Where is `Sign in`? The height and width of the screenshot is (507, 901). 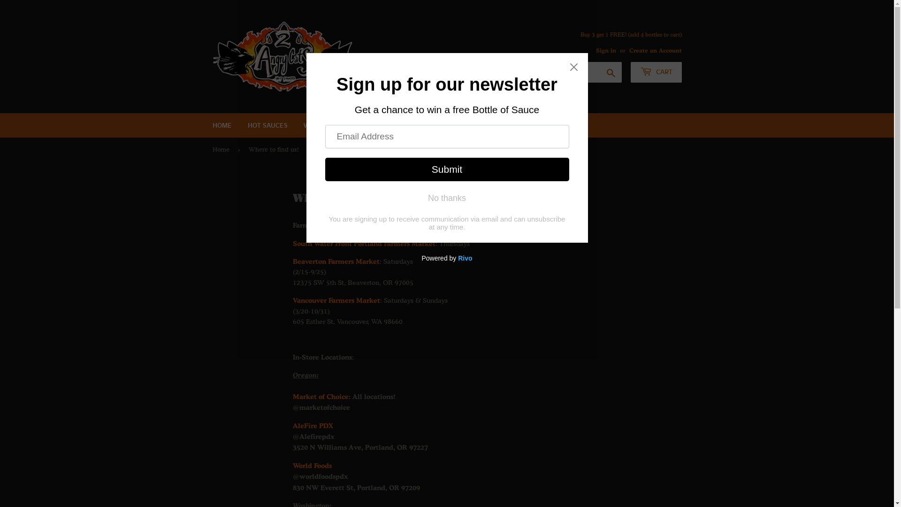
Sign in is located at coordinates (606, 51).